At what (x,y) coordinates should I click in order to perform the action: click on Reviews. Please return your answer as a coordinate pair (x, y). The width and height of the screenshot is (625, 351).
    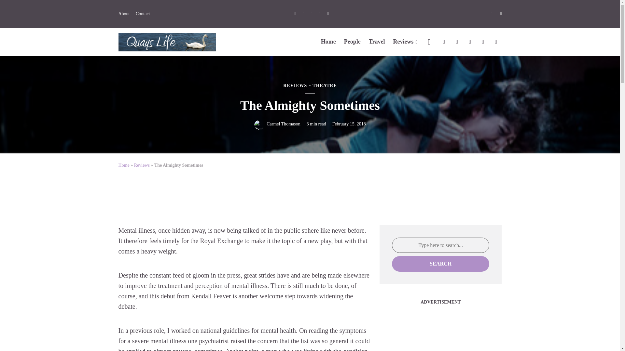
    Looking at the image, I should click on (405, 42).